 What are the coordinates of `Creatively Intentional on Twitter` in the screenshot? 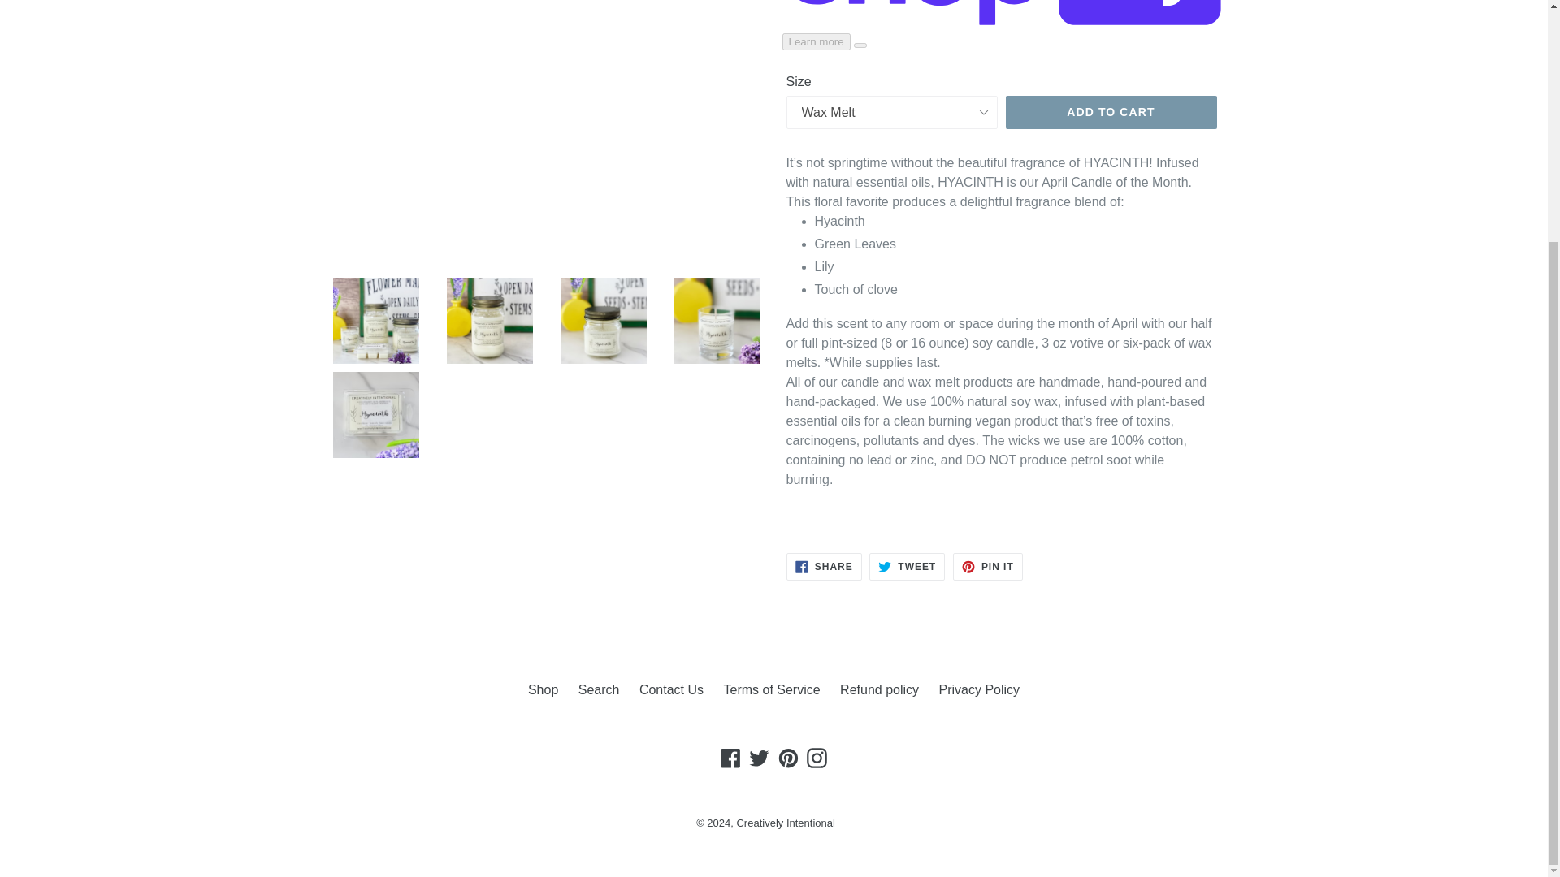 It's located at (759, 758).